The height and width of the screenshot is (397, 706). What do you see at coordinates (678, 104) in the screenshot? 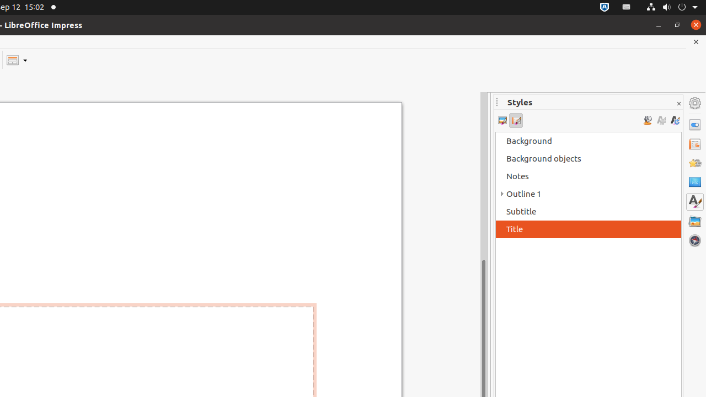
I see `Close Sidebar Deck` at bounding box center [678, 104].